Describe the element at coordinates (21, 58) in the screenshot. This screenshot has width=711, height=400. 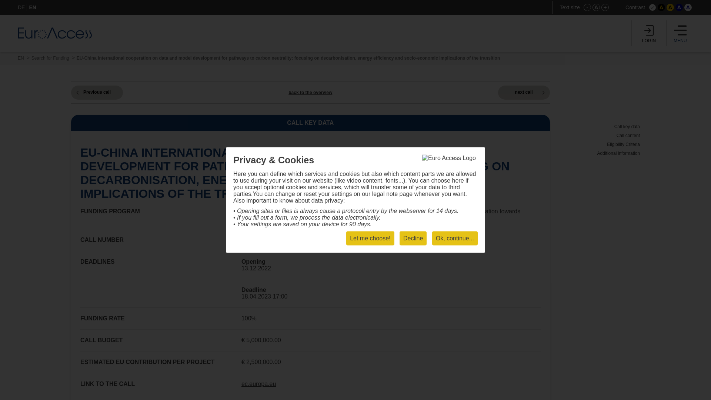
I see `EN` at that location.